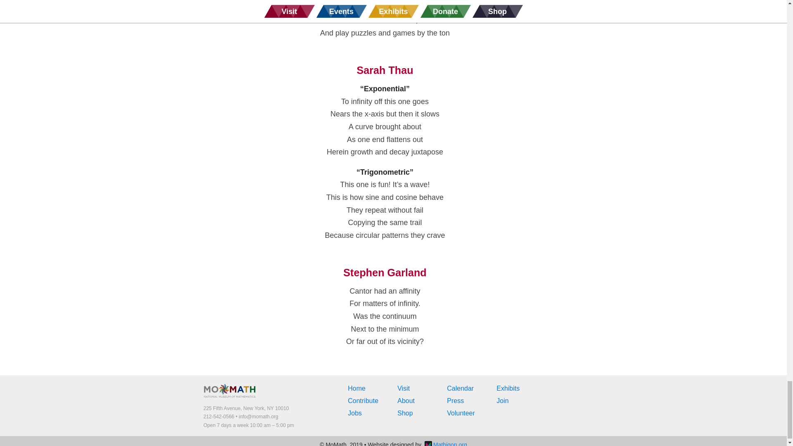 The height and width of the screenshot is (446, 793). Describe the element at coordinates (508, 388) in the screenshot. I see `Exhibits` at that location.